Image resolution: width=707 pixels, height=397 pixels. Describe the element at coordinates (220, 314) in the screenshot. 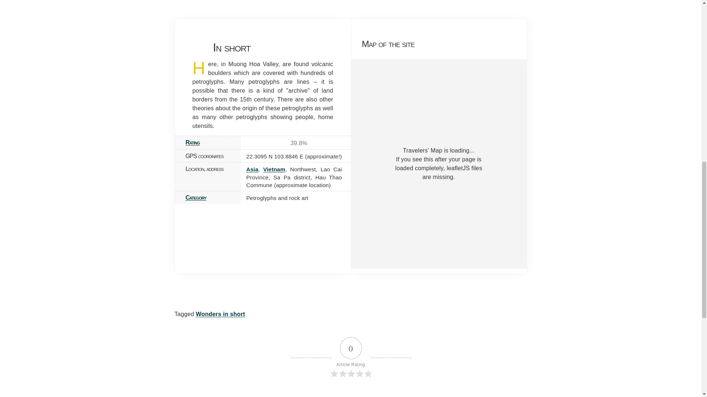

I see `Wonders in short` at that location.